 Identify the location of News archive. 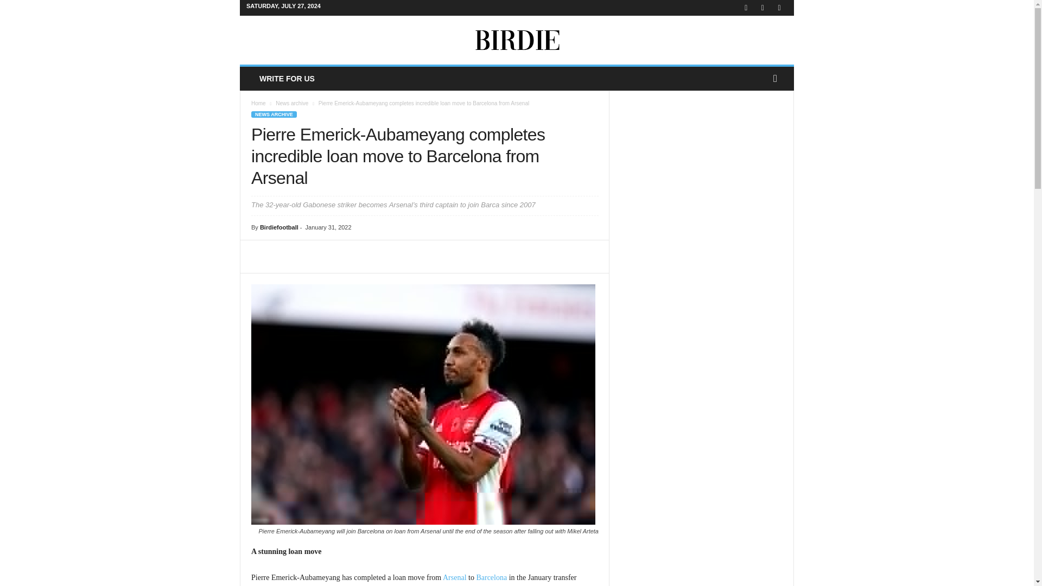
(292, 103).